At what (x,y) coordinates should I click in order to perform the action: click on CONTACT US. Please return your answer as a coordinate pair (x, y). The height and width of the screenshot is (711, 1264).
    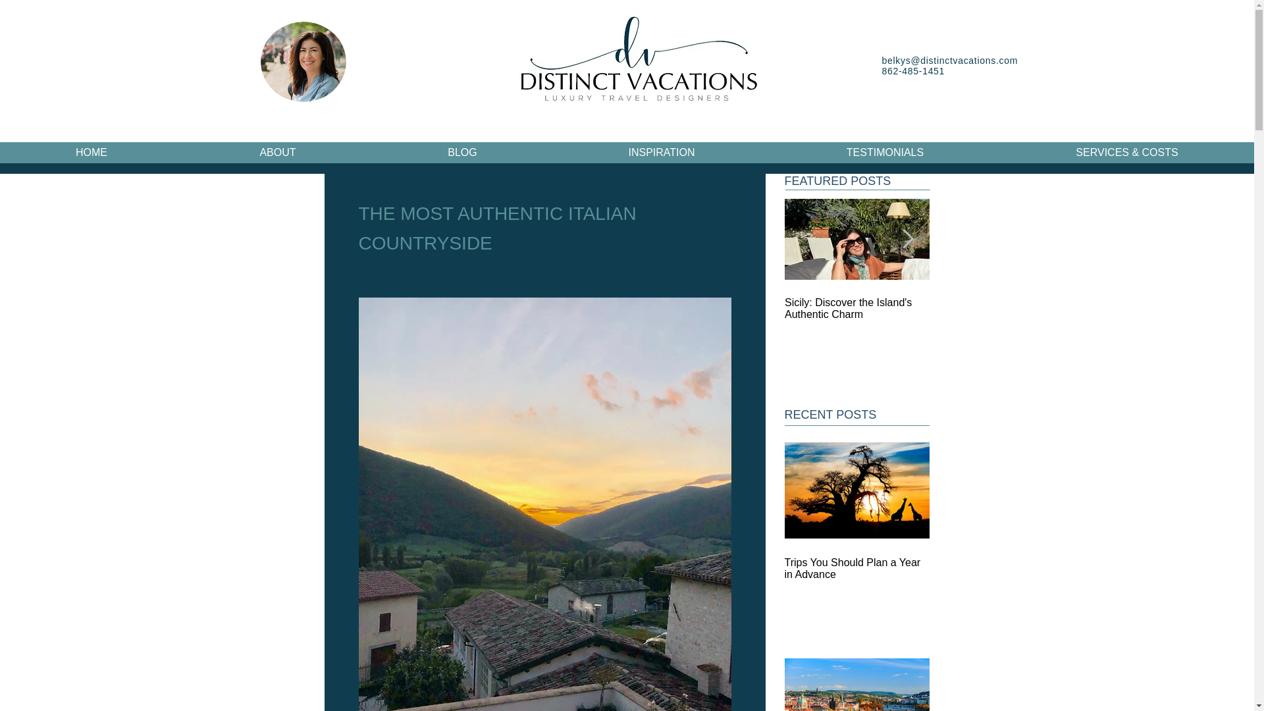
    Looking at the image, I should click on (918, 124).